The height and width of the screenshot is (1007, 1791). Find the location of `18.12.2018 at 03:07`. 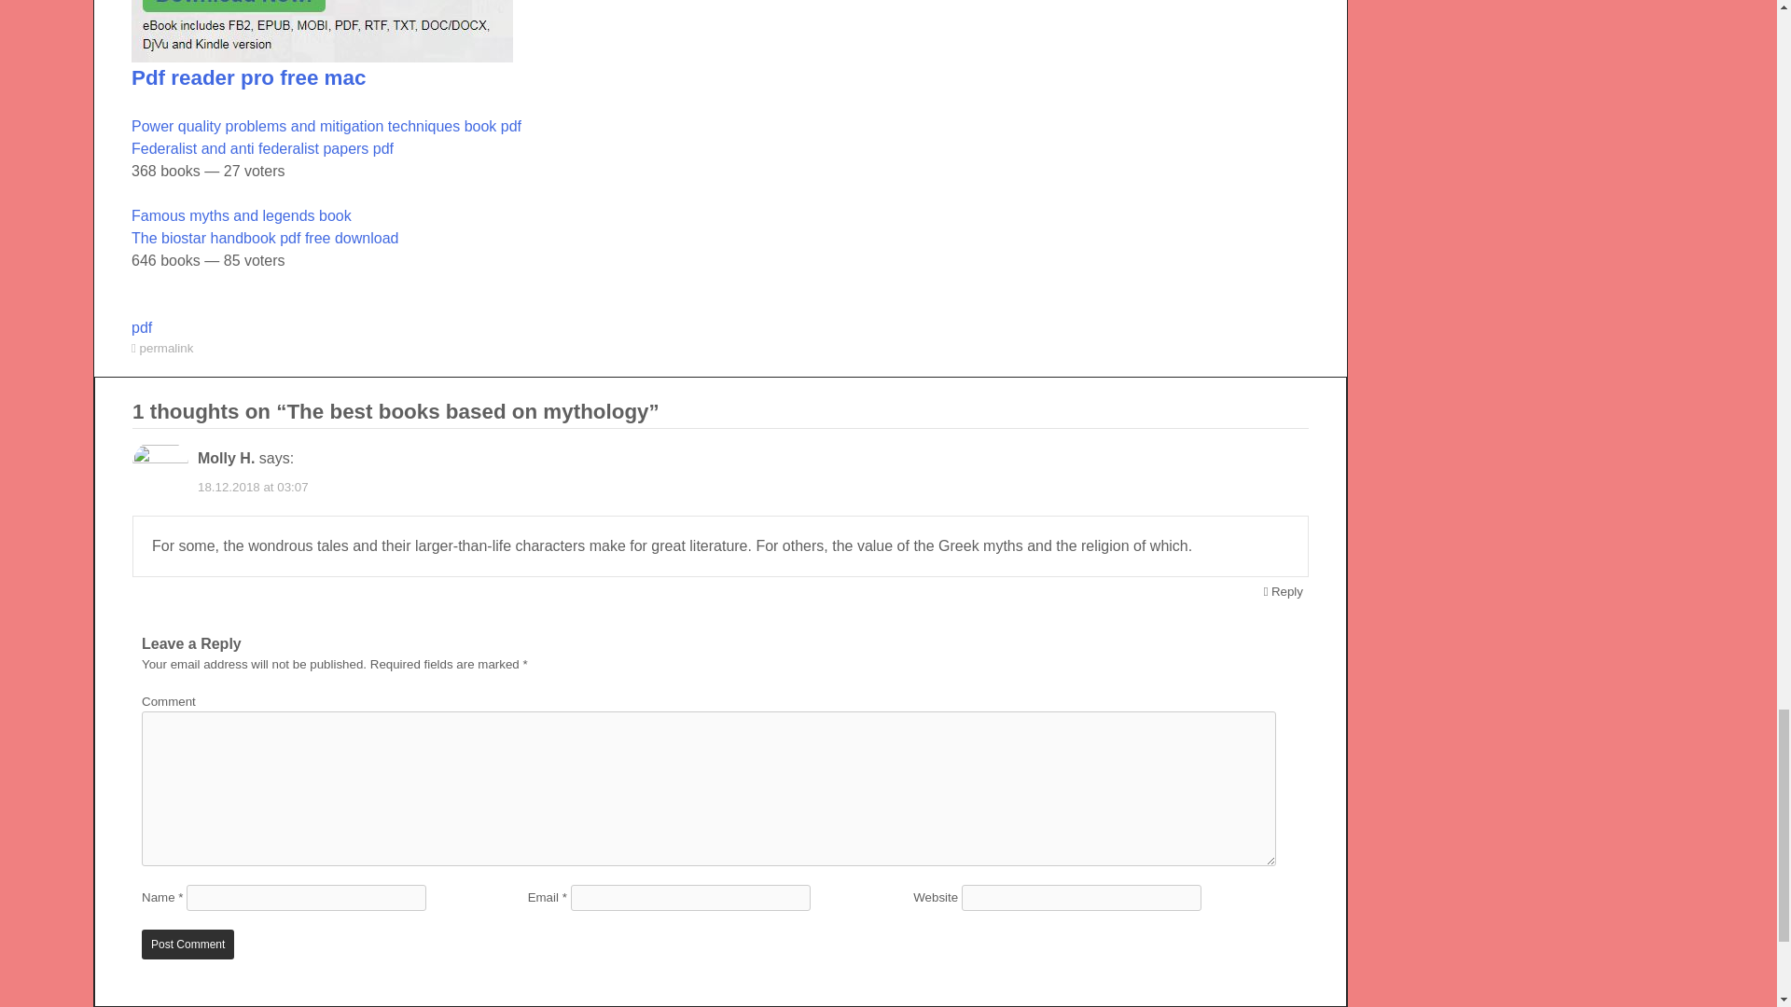

18.12.2018 at 03:07 is located at coordinates (252, 487).